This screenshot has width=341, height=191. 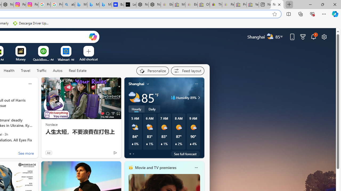 What do you see at coordinates (133, 154) in the screenshot?
I see `tab-1` at bounding box center [133, 154].